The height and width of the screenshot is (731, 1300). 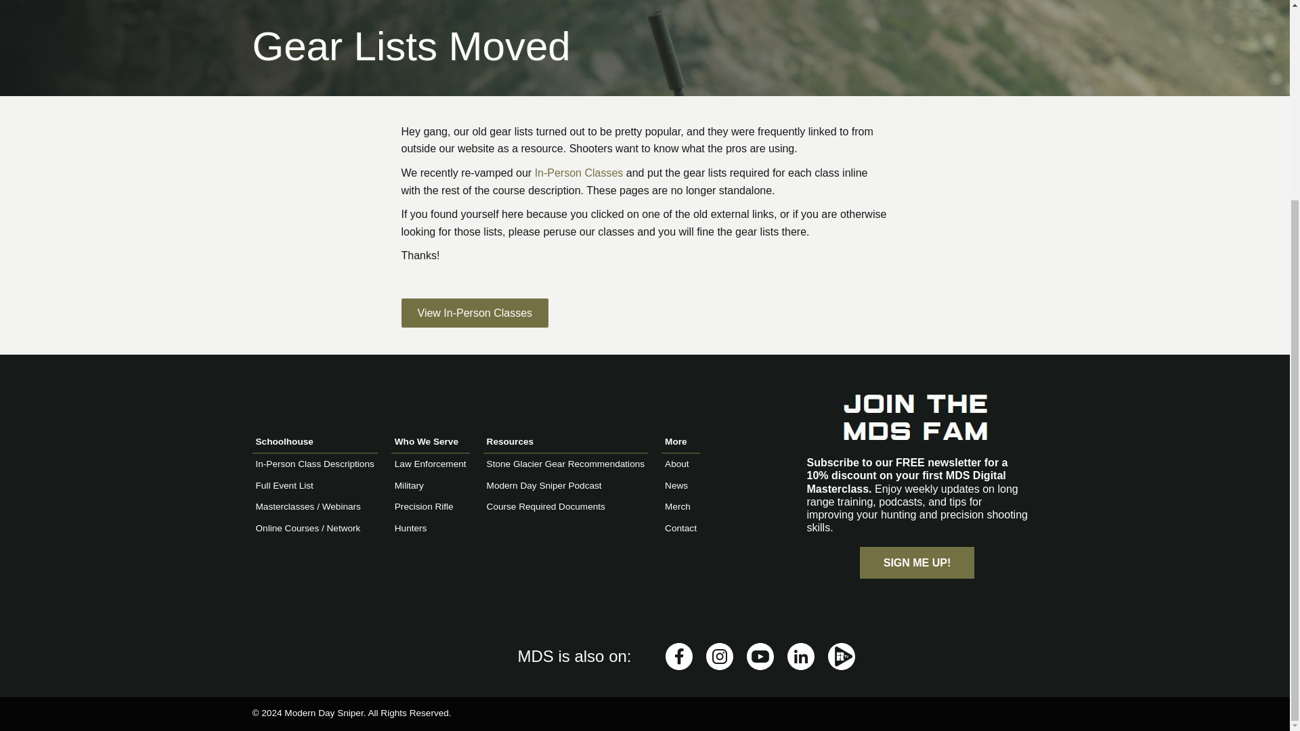 What do you see at coordinates (579, 173) in the screenshot?
I see `In-Person Classes` at bounding box center [579, 173].